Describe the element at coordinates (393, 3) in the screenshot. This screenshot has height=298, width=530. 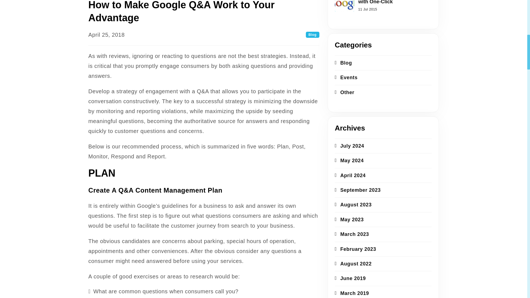
I see `Google Business Reviews with One-Click` at that location.